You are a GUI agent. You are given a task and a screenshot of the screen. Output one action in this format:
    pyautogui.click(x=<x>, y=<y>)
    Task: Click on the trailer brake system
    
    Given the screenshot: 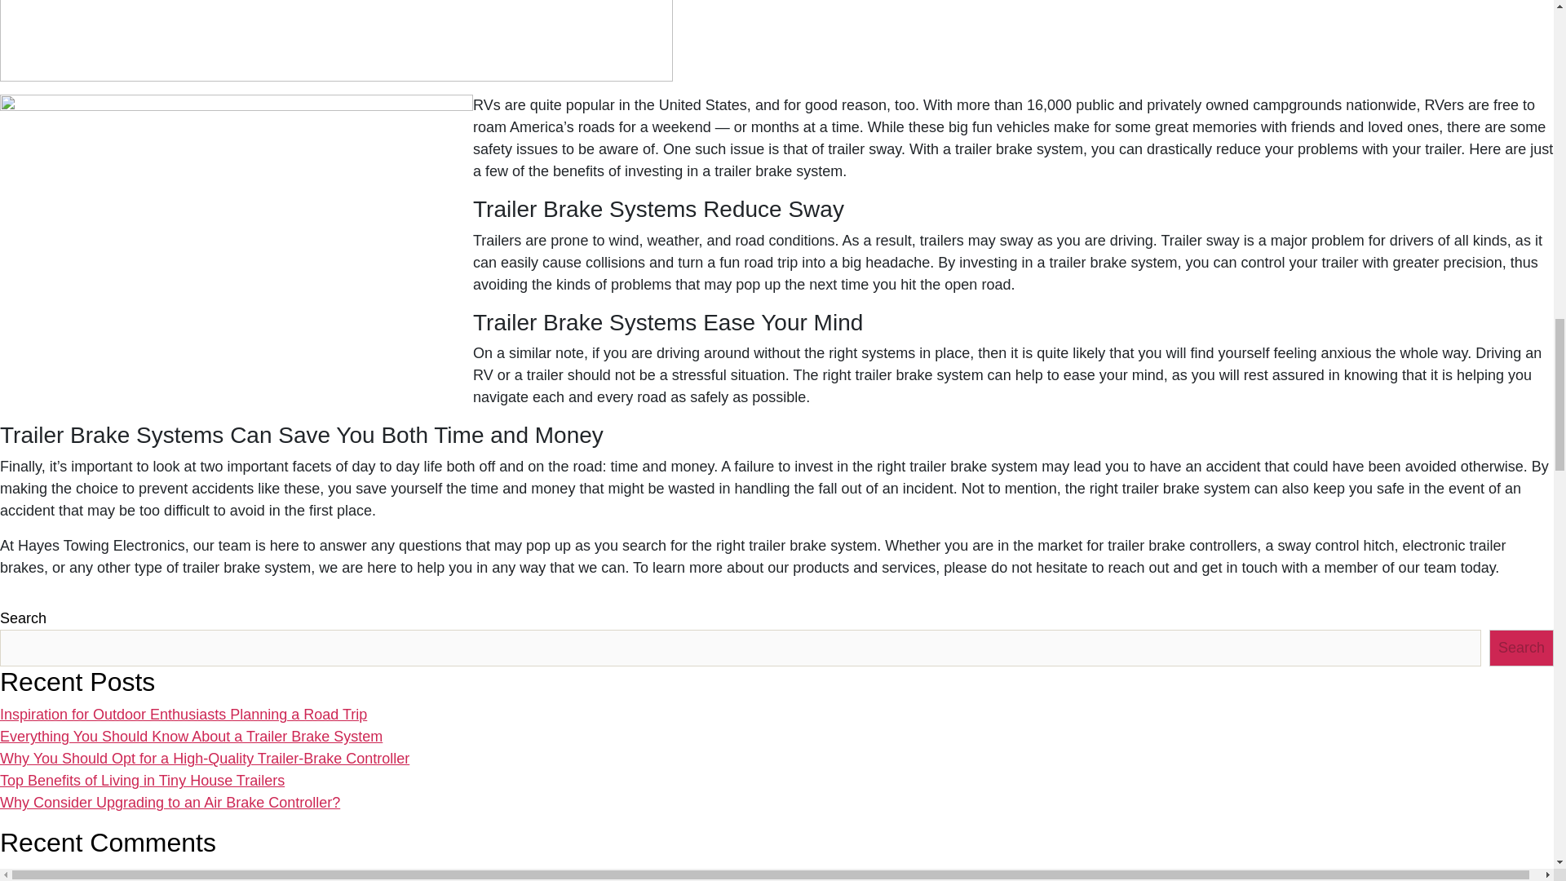 What is the action you would take?
    pyautogui.click(x=778, y=171)
    